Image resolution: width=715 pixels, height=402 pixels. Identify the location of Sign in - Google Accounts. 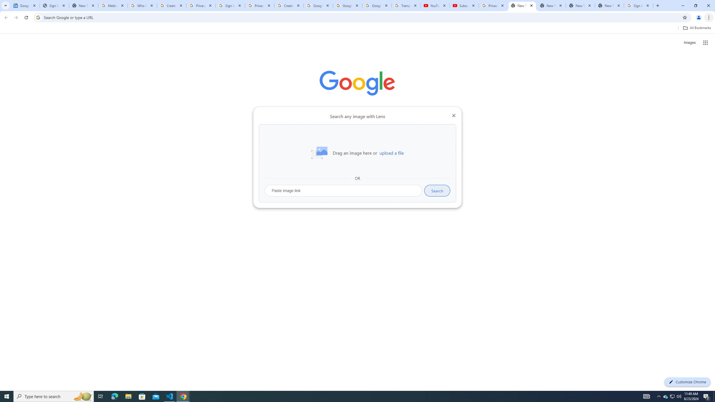
(230, 6).